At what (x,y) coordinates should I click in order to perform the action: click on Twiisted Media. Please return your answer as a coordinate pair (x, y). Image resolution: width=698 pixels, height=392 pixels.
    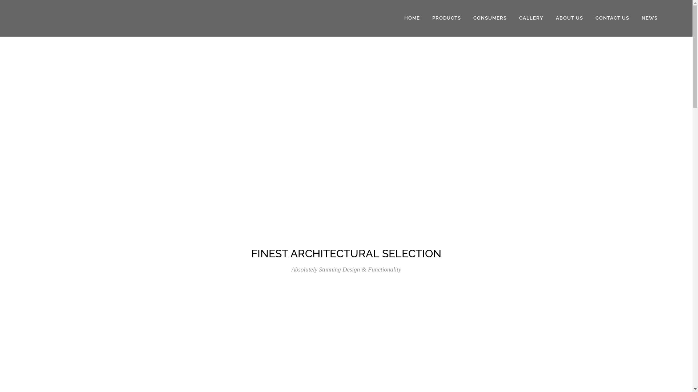
    Looking at the image, I should click on (400, 382).